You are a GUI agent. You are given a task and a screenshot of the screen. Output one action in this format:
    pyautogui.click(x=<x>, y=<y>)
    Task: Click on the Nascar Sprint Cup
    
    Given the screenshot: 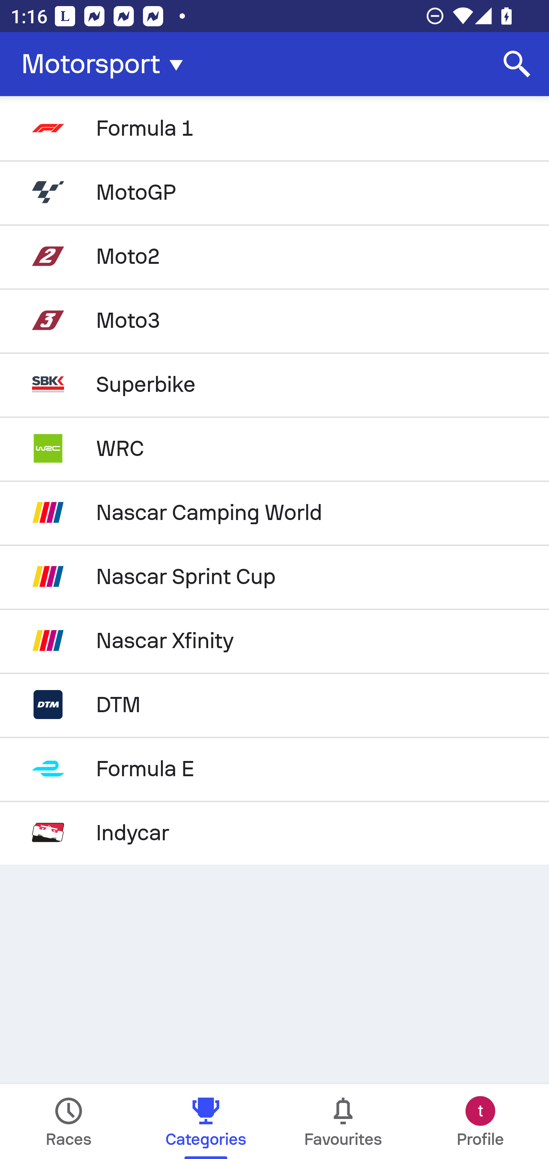 What is the action you would take?
    pyautogui.click(x=274, y=576)
    